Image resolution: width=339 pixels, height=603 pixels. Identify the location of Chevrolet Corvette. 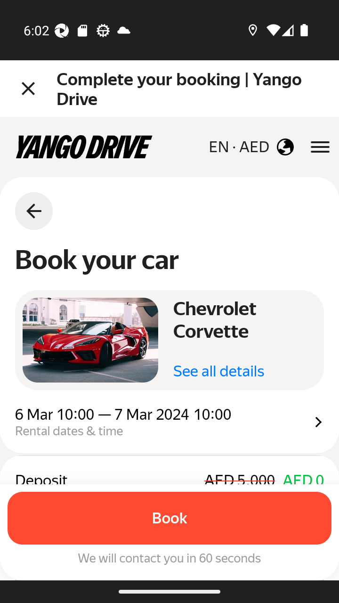
(90, 340).